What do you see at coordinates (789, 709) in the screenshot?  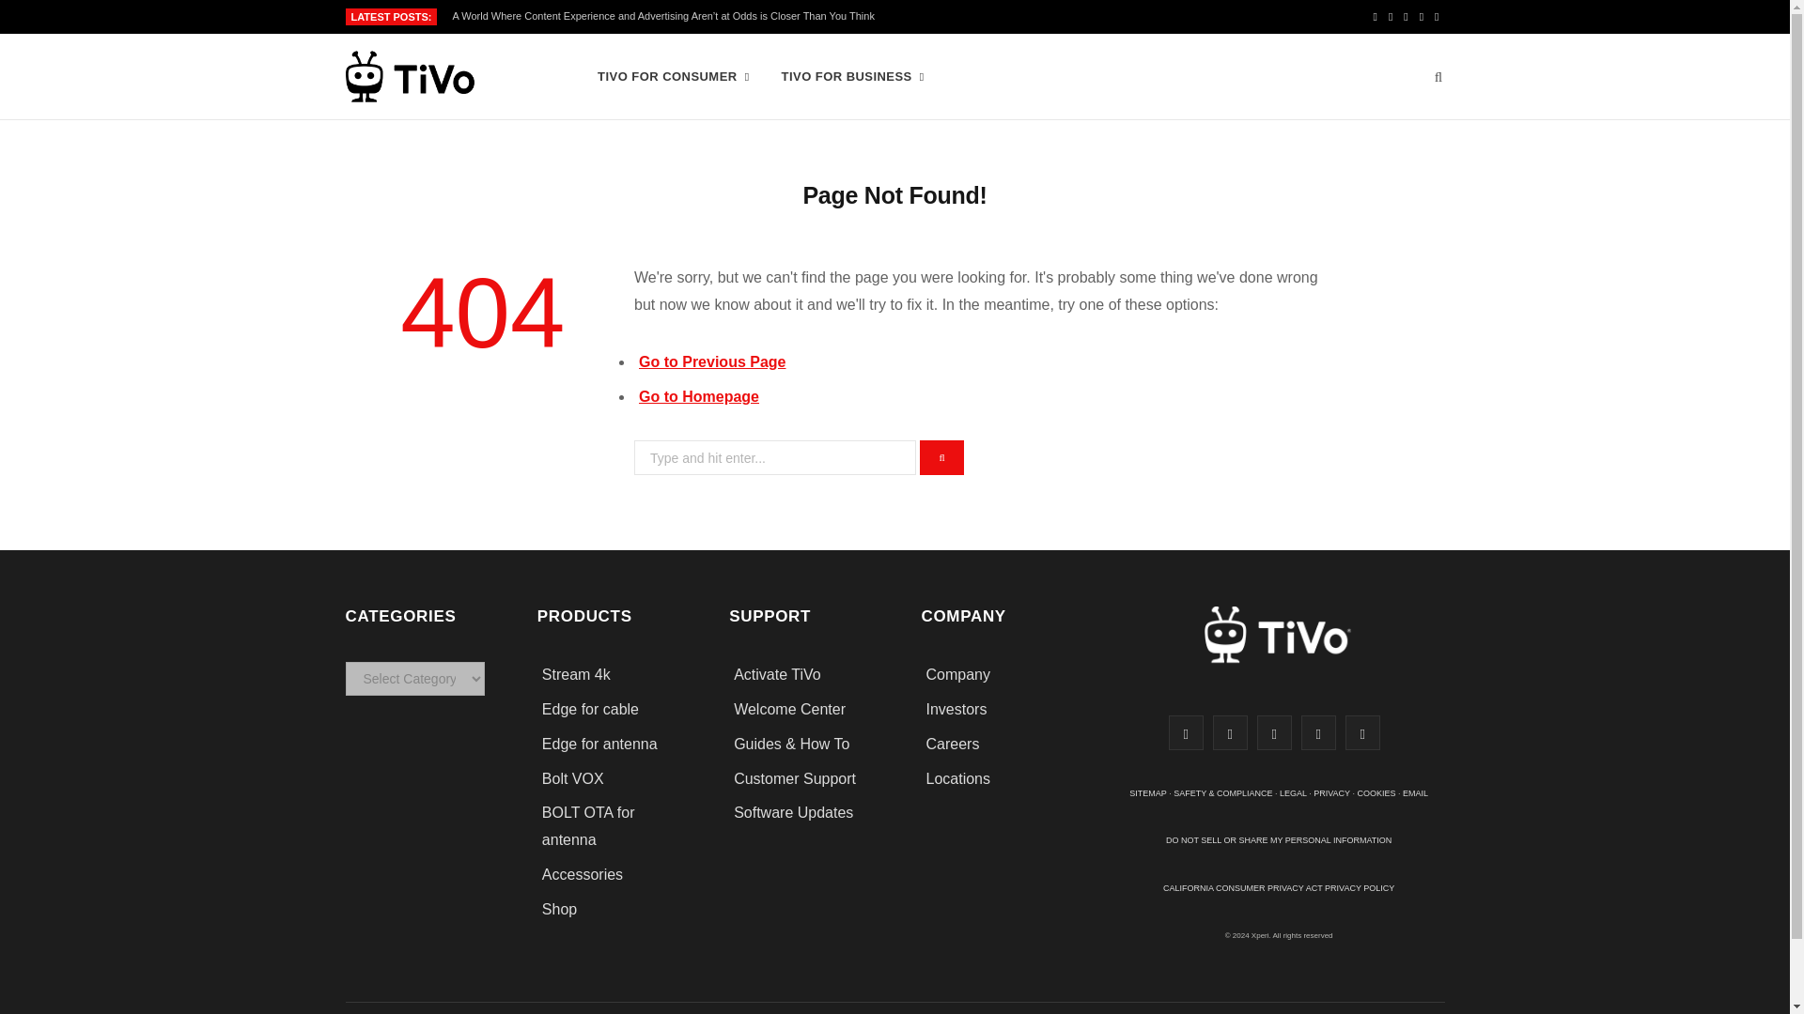 I see `Welcome Center` at bounding box center [789, 709].